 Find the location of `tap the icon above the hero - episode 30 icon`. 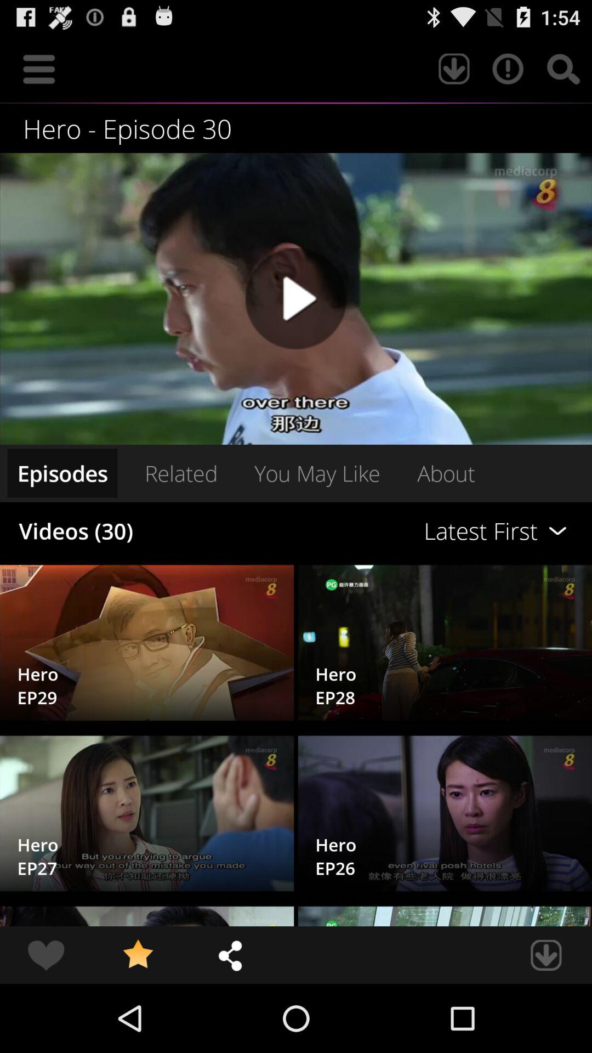

tap the icon above the hero - episode 30 icon is located at coordinates (508, 69).